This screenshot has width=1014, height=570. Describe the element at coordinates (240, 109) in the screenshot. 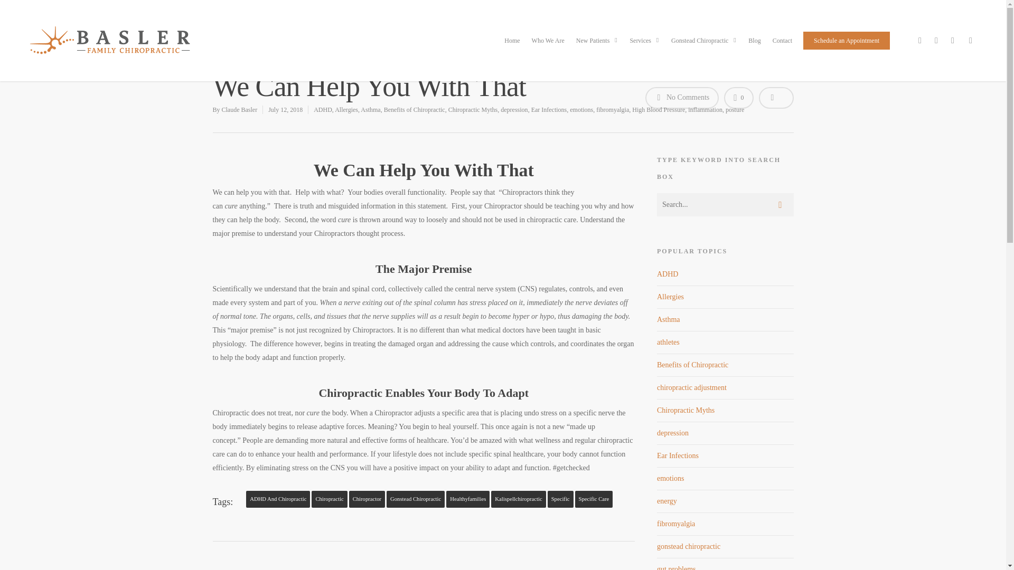

I see `Posts by Claude Basler` at that location.